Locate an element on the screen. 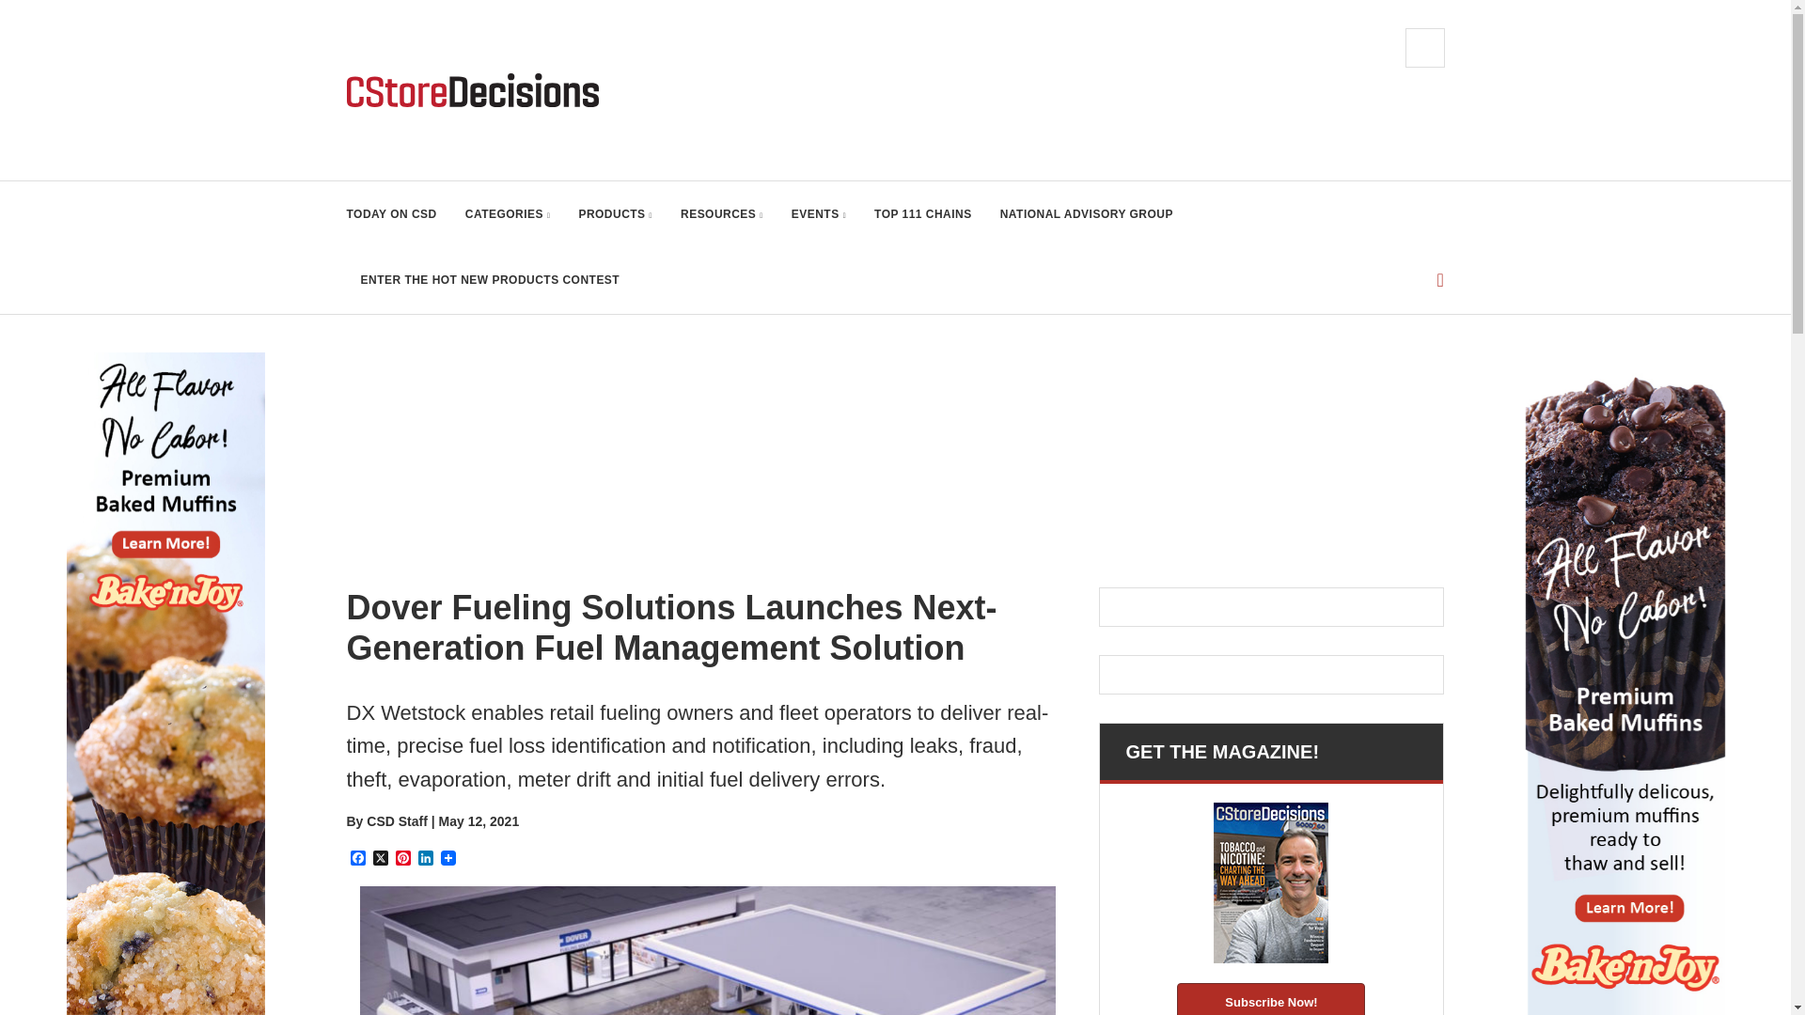  Facebook is located at coordinates (357, 859).